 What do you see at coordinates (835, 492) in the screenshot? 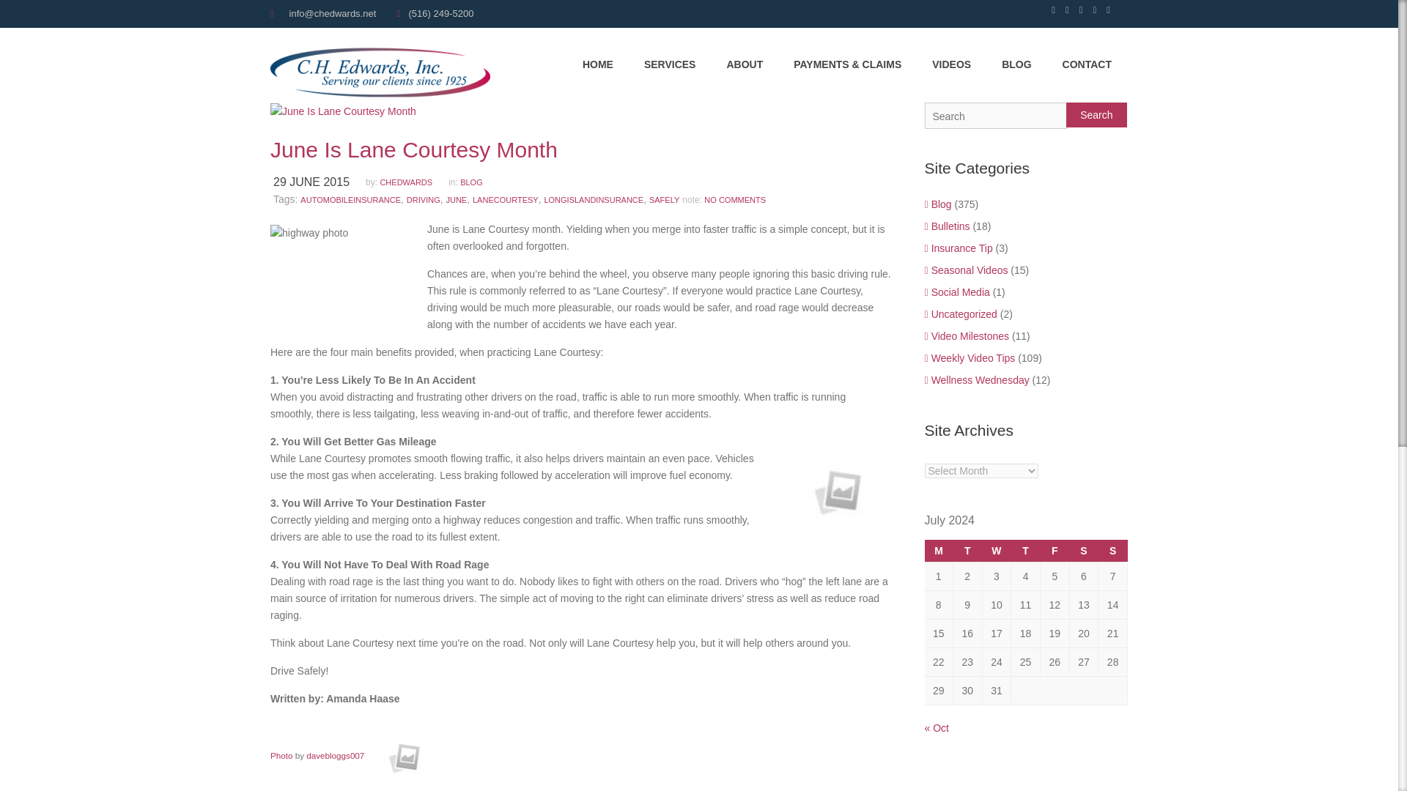
I see `IMA by Bill Selak` at bounding box center [835, 492].